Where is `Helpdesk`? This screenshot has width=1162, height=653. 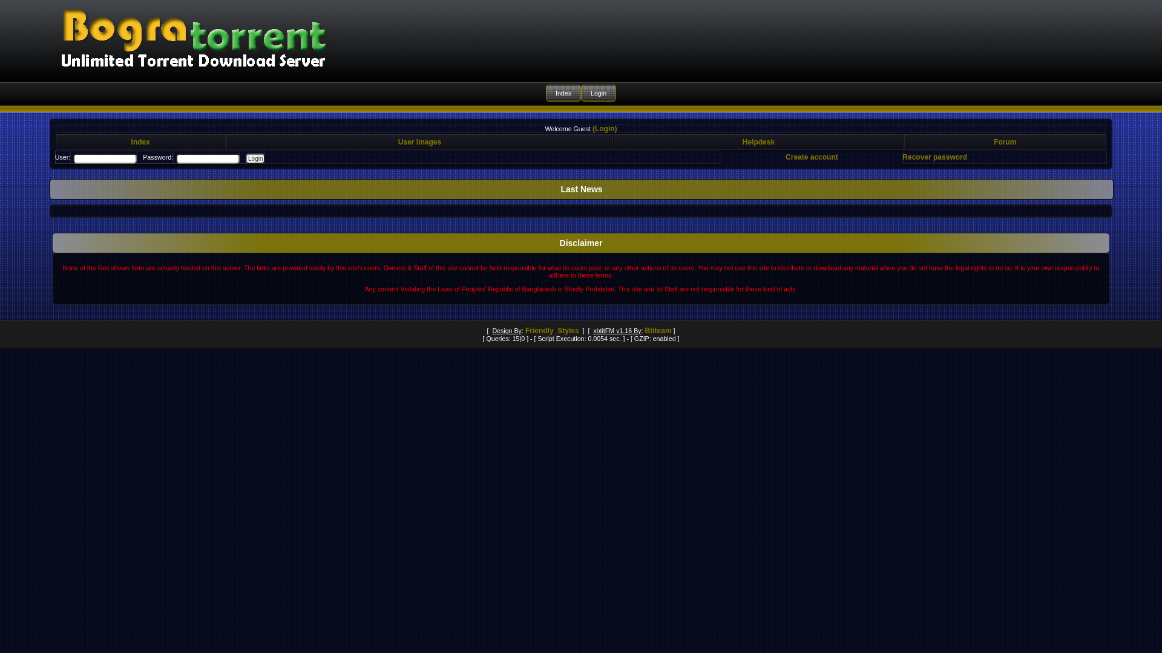 Helpdesk is located at coordinates (759, 142).